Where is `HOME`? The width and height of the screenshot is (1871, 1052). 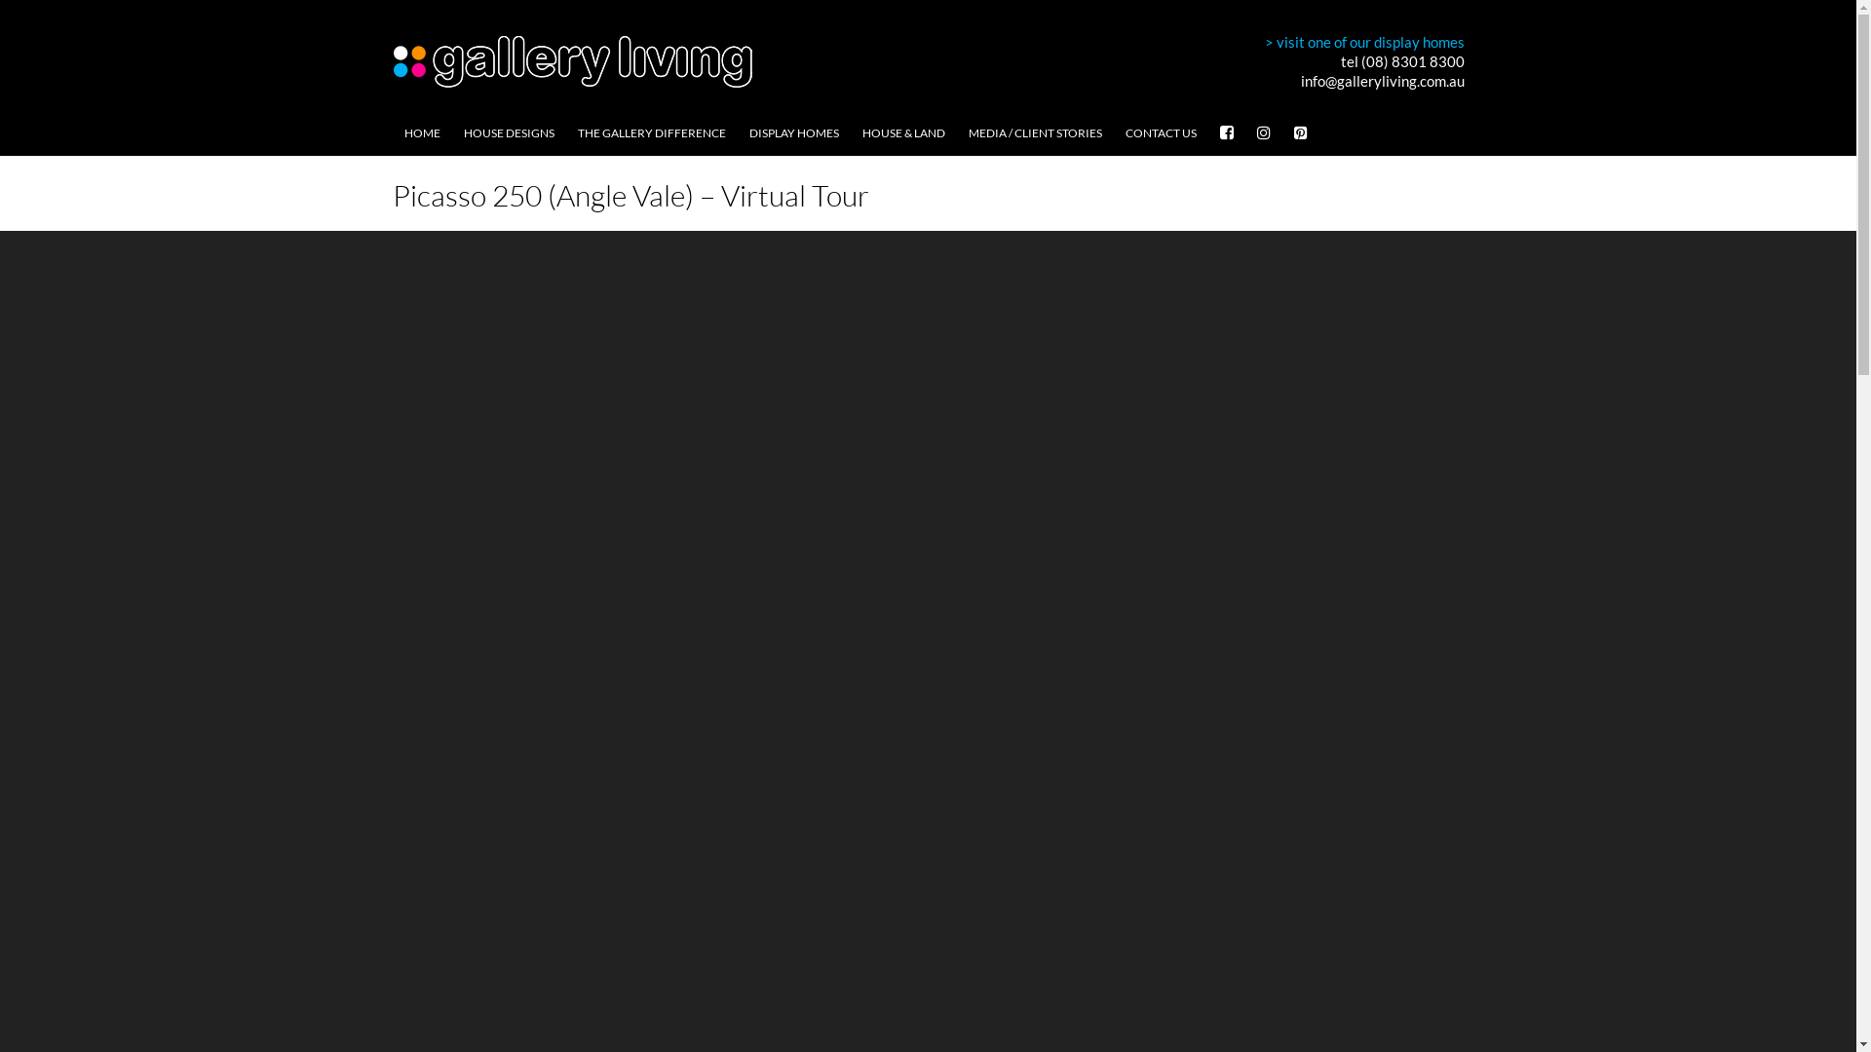 HOME is located at coordinates (421, 133).